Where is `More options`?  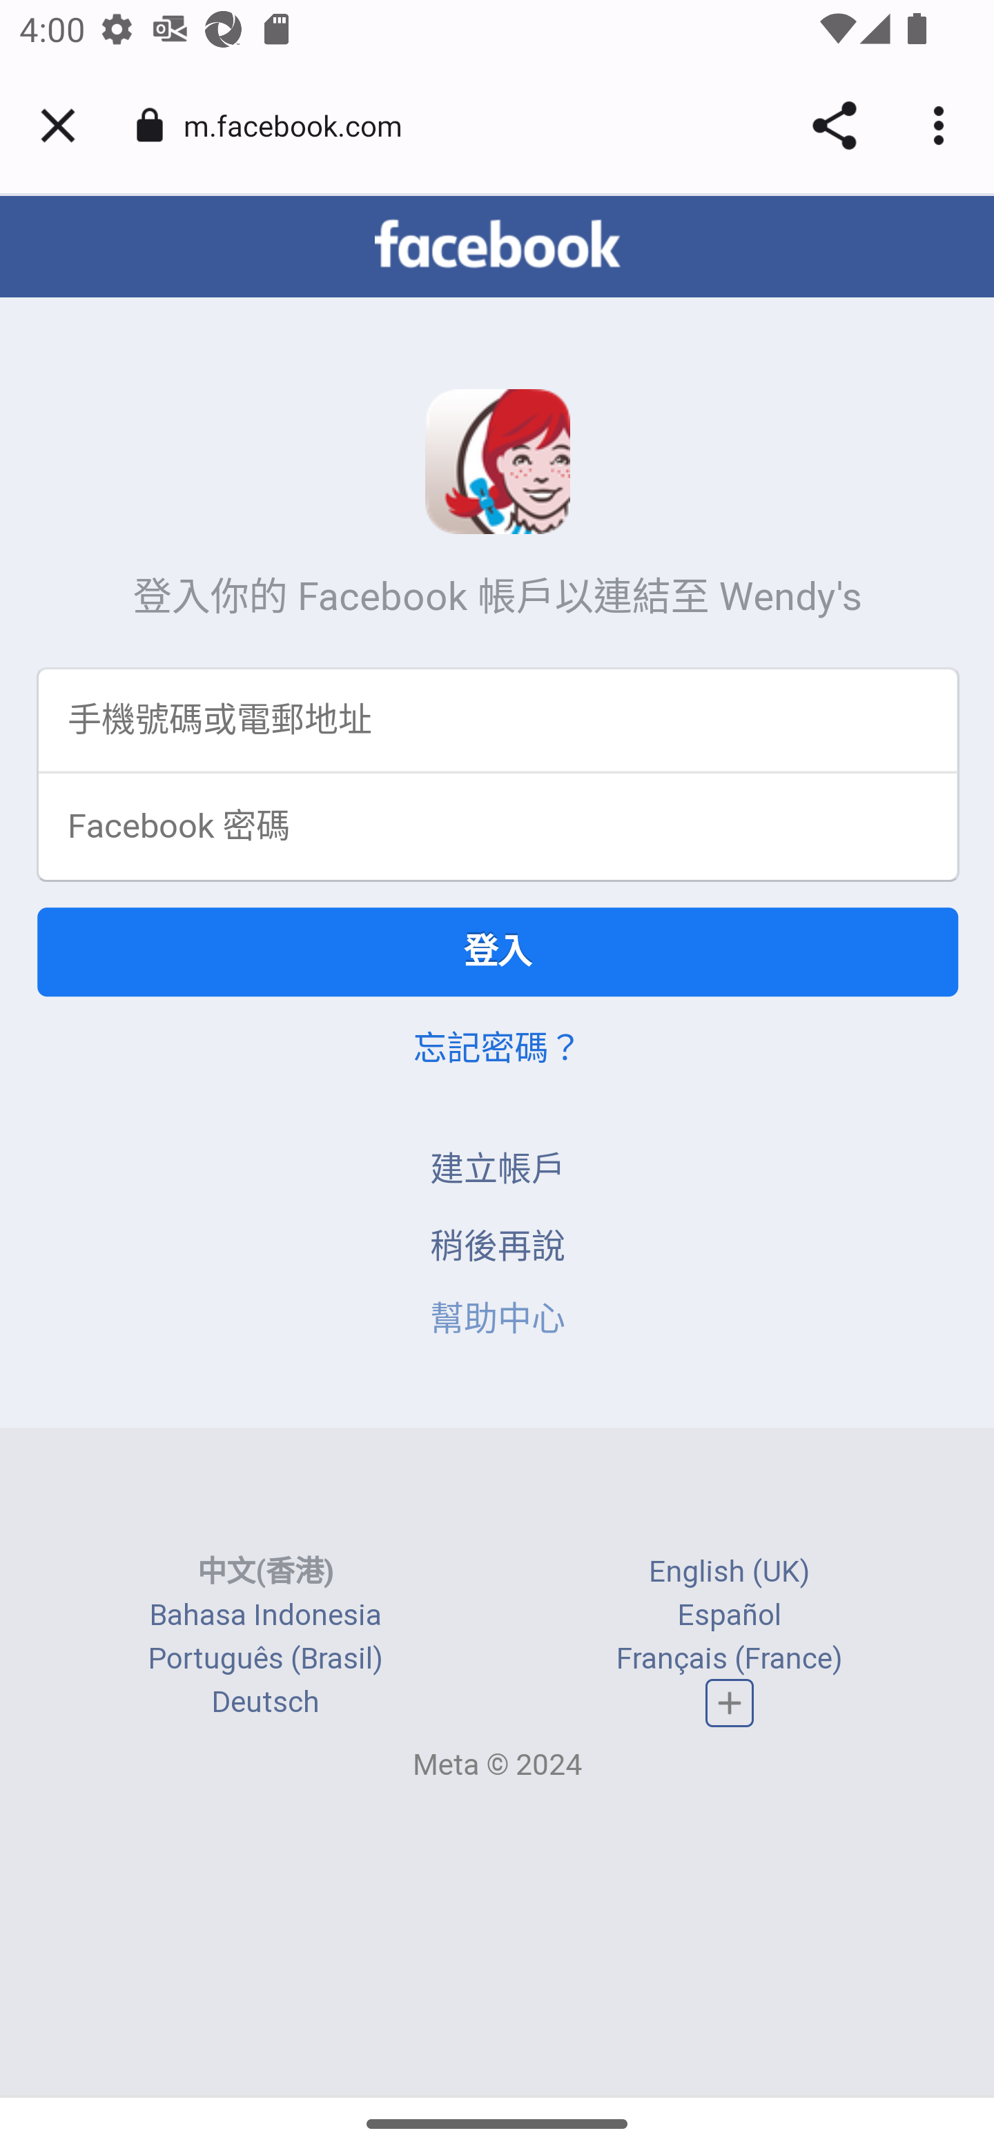 More options is located at coordinates (943, 126).